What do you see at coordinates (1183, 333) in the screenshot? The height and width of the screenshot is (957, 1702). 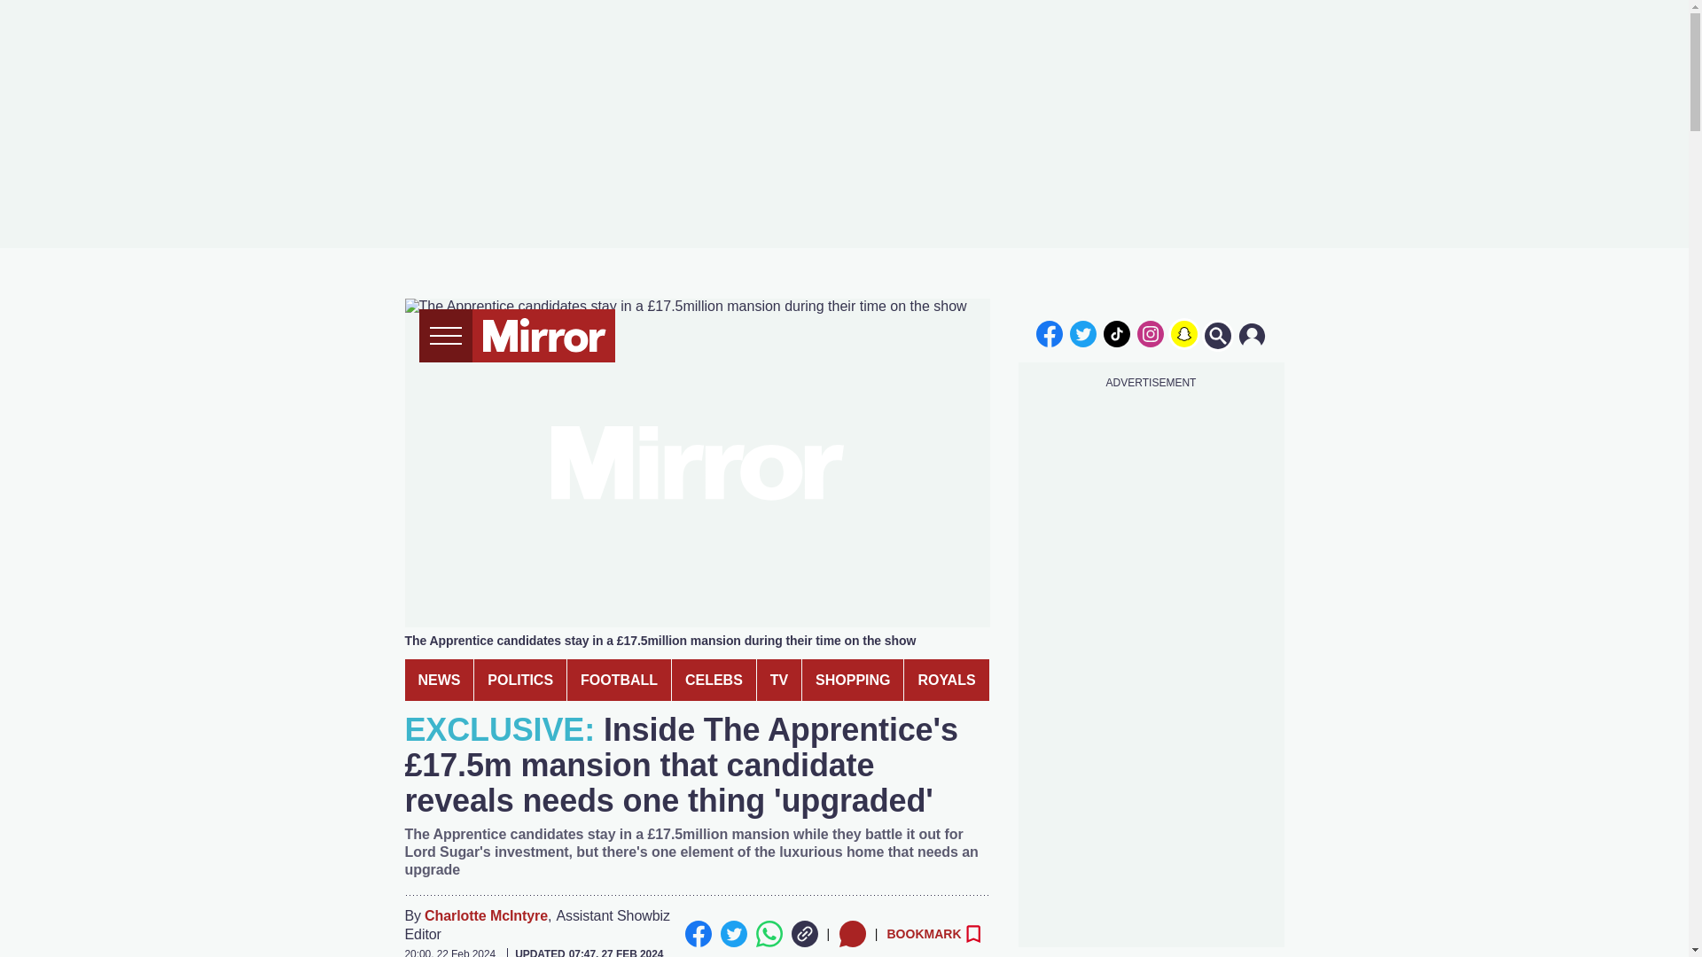 I see `snapchat` at bounding box center [1183, 333].